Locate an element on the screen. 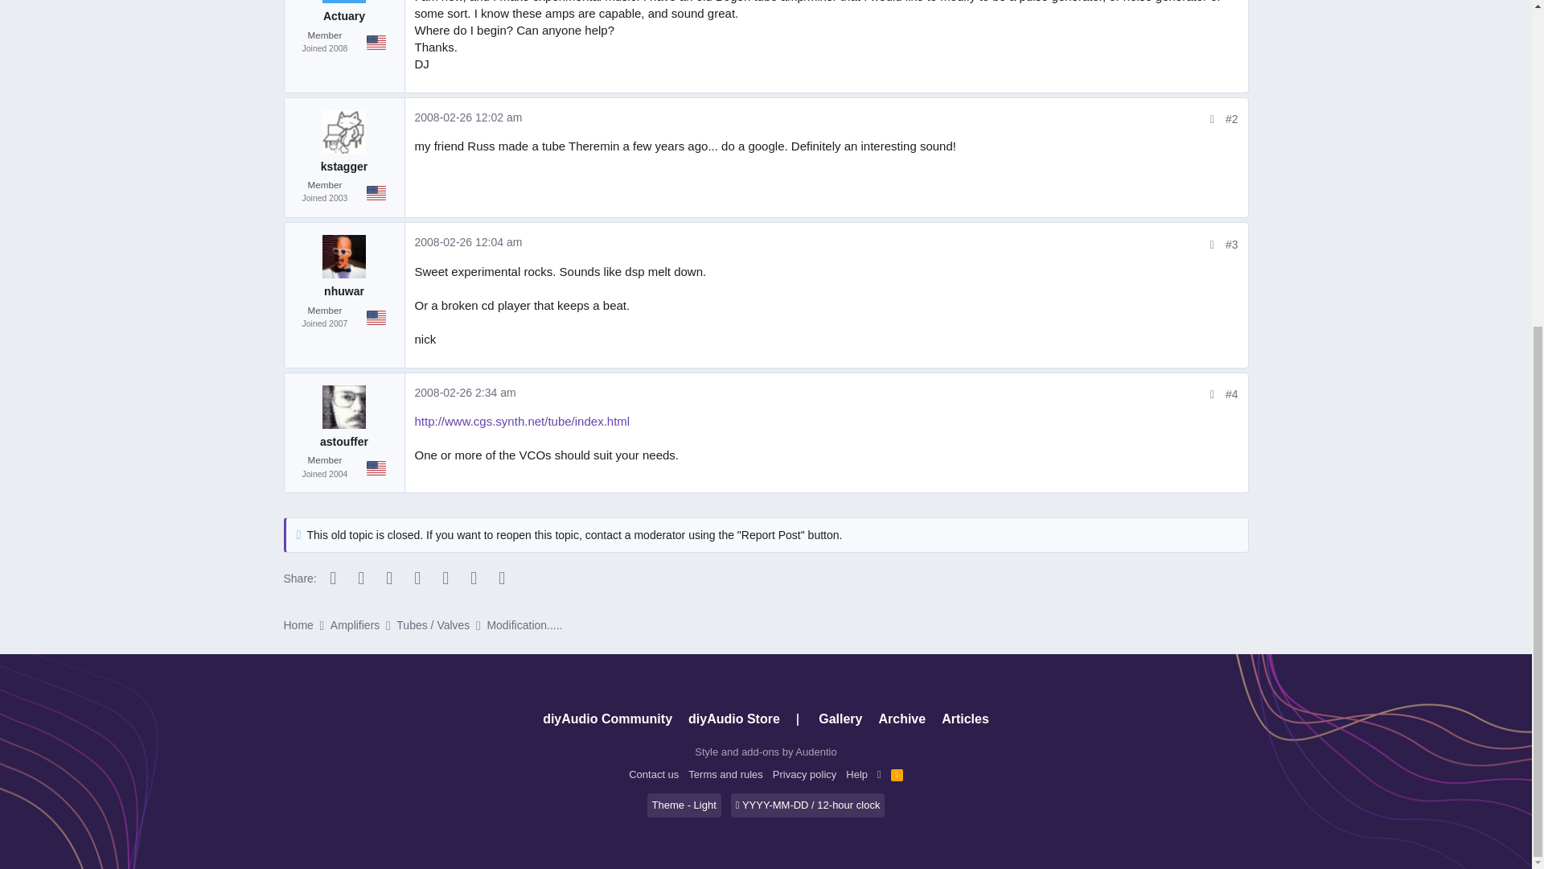  2008-02-26 12:02 am at 12:02 AM is located at coordinates (469, 117).